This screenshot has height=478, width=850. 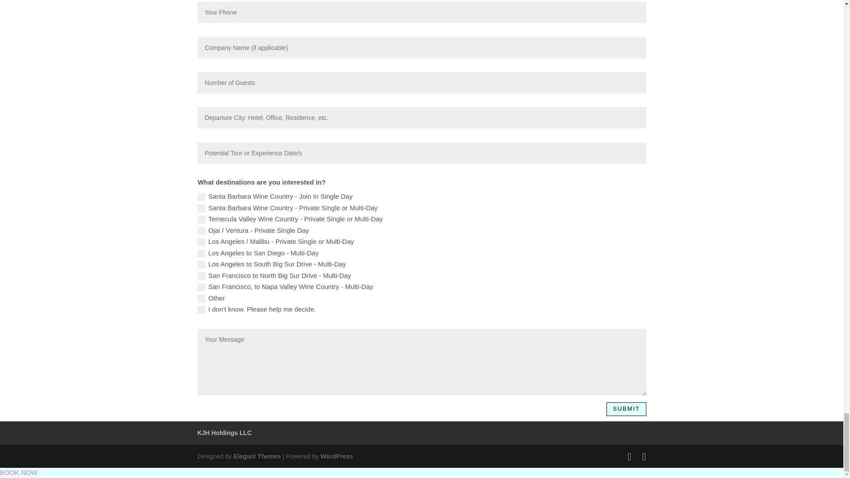 What do you see at coordinates (19, 472) in the screenshot?
I see `BOOK NOW` at bounding box center [19, 472].